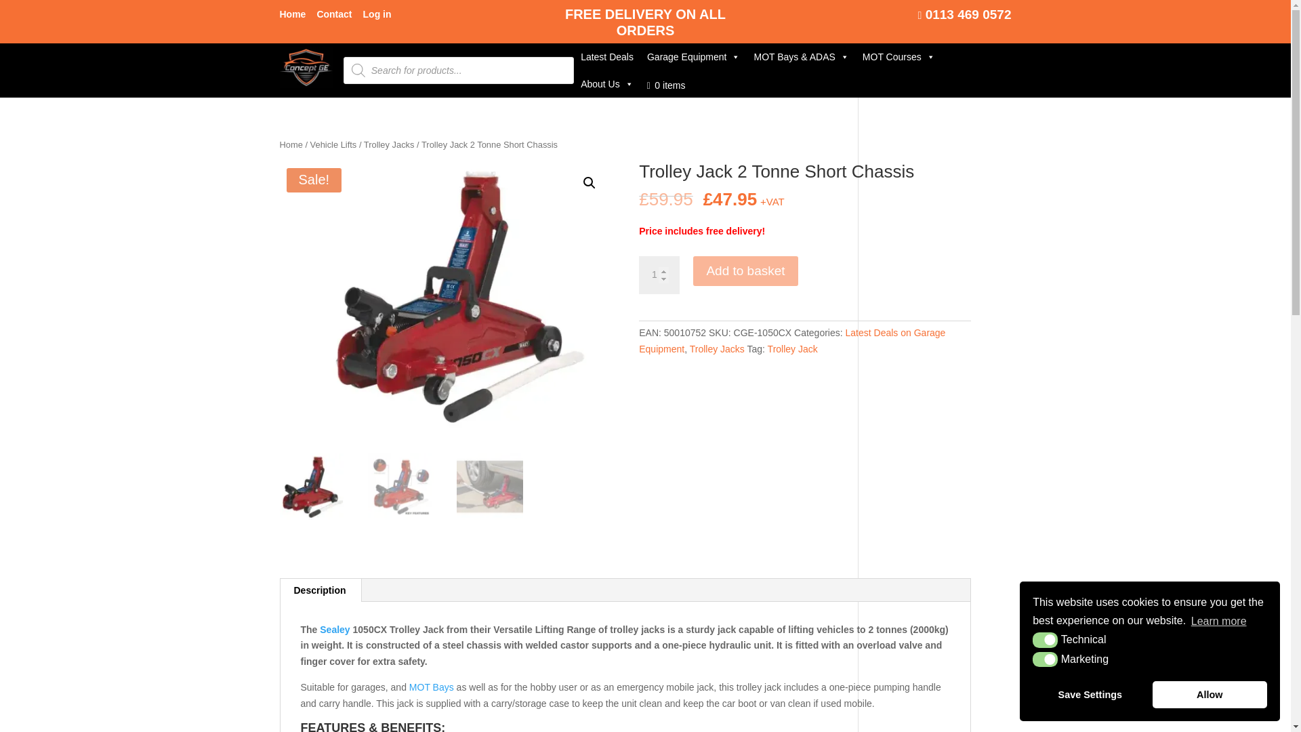 The image size is (1301, 732). What do you see at coordinates (665, 83) in the screenshot?
I see `Start shopping` at bounding box center [665, 83].